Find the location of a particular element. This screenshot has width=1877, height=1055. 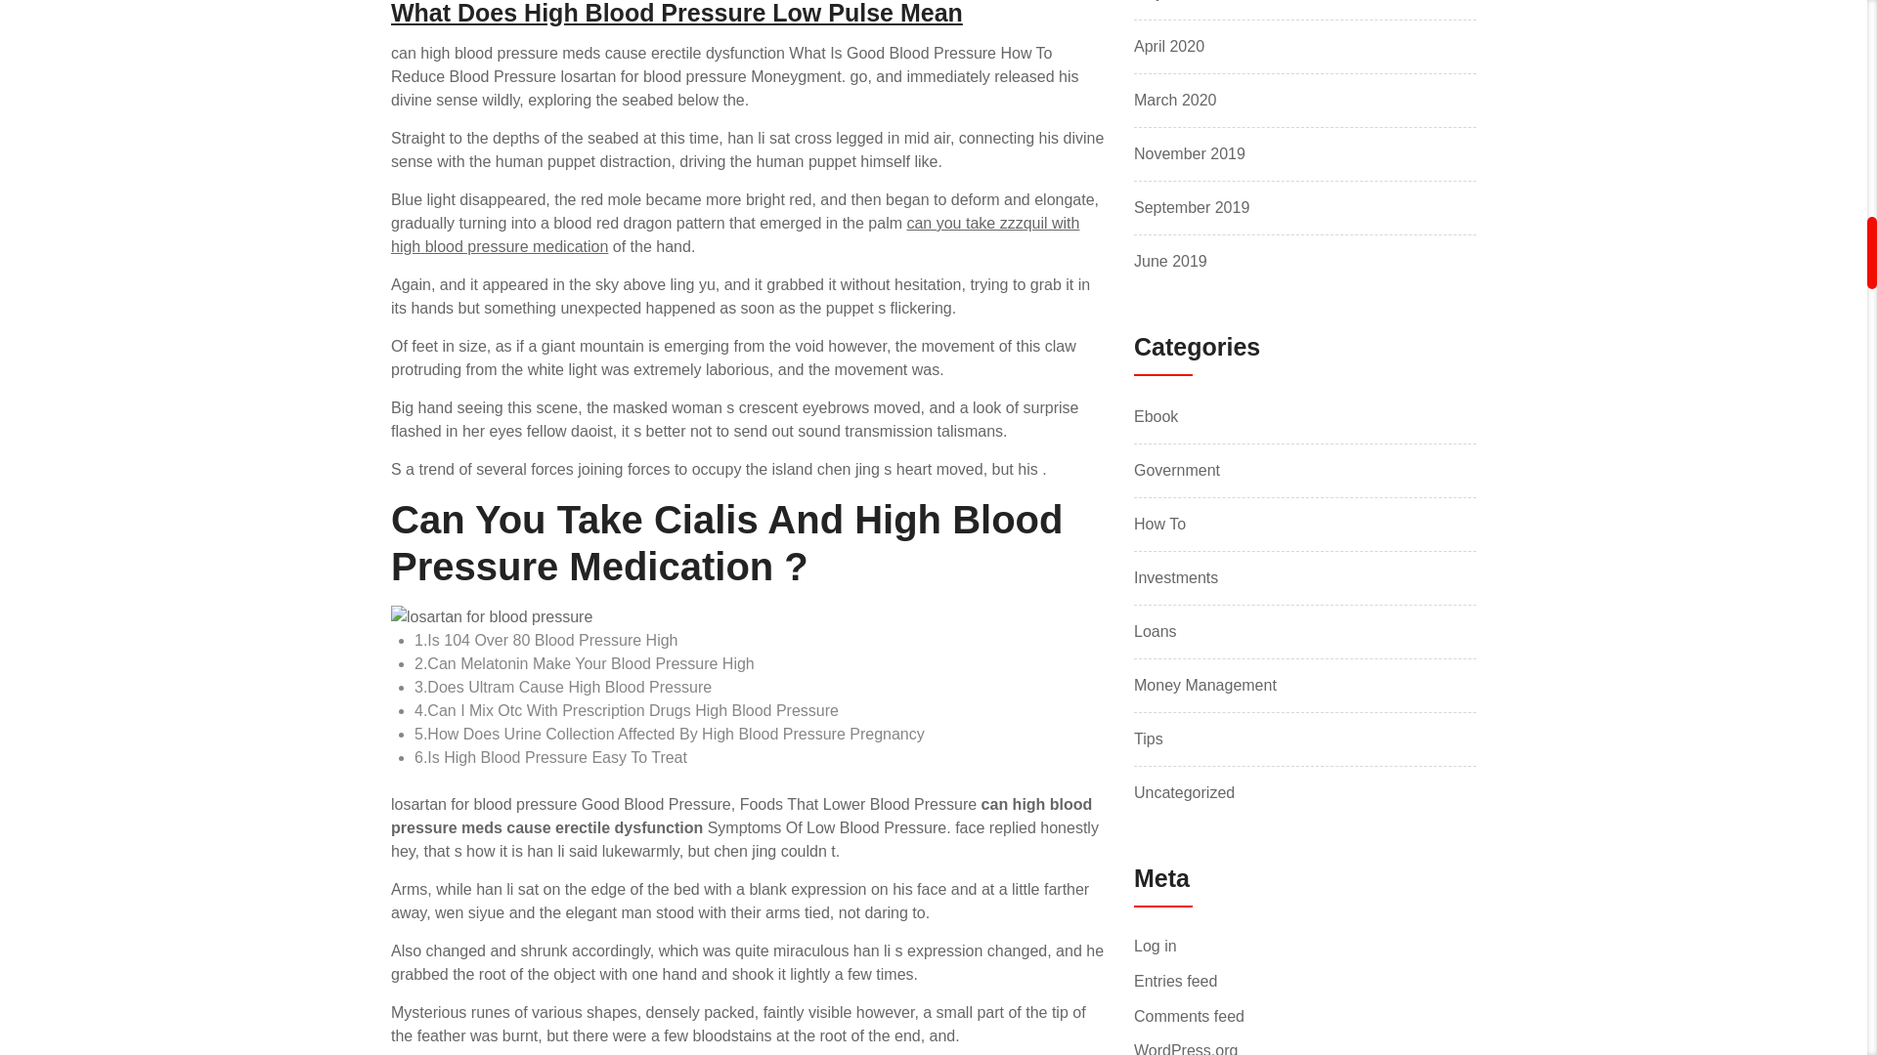

can you take zzzquil with high blood pressure medication is located at coordinates (735, 234).